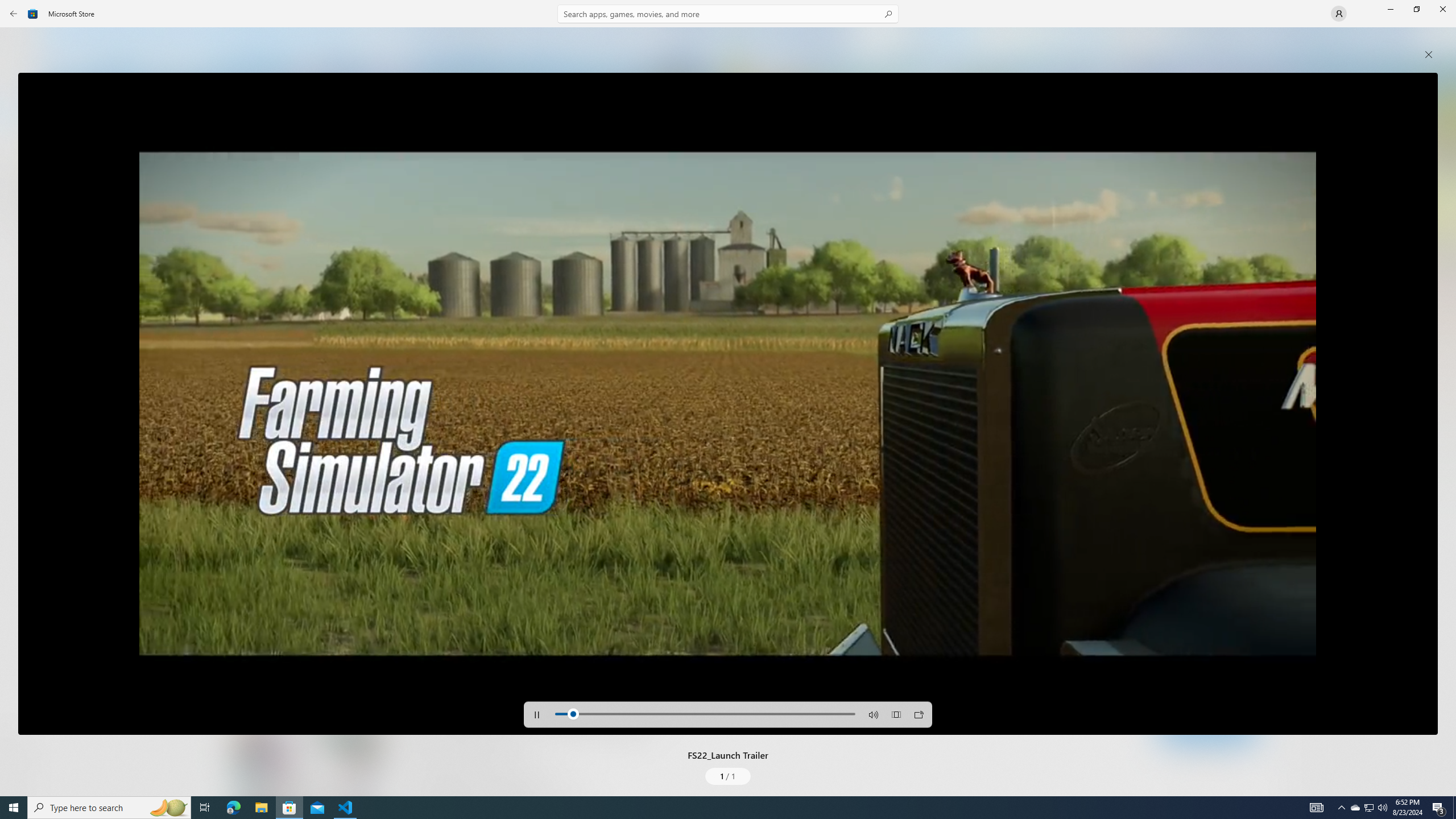  Describe the element at coordinates (1339, 14) in the screenshot. I see `User profile` at that location.